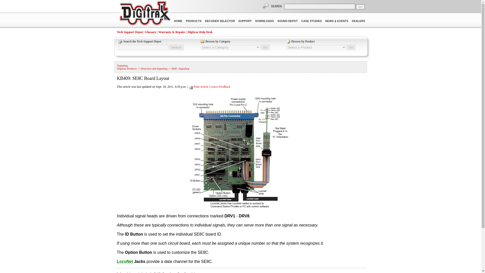 This screenshot has height=273, width=485. Describe the element at coordinates (193, 21) in the screenshot. I see `PRODUCTS` at that location.